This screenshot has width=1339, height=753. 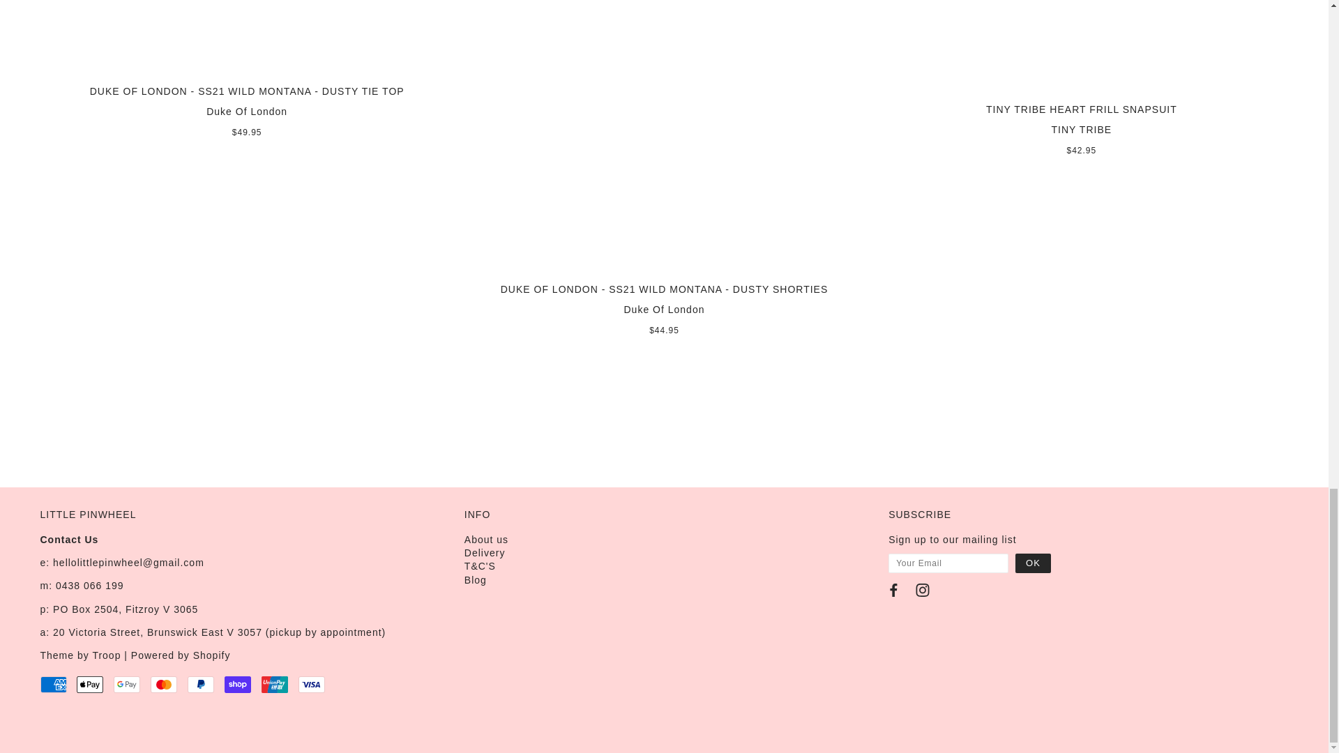 I want to click on Blog, so click(x=476, y=580).